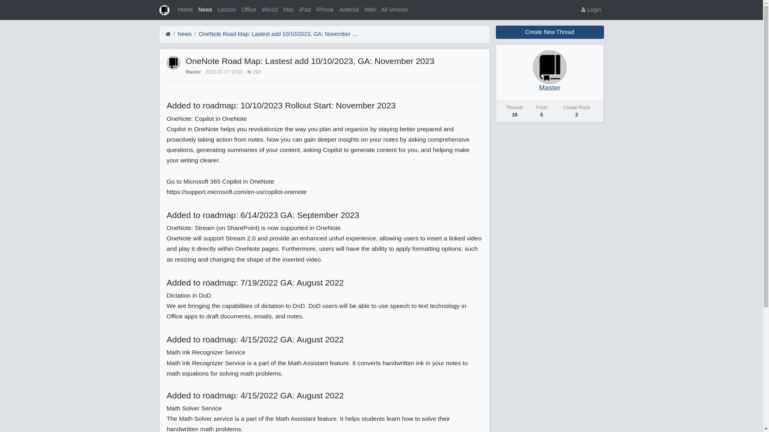  What do you see at coordinates (325, 10) in the screenshot?
I see `iPhone` at bounding box center [325, 10].